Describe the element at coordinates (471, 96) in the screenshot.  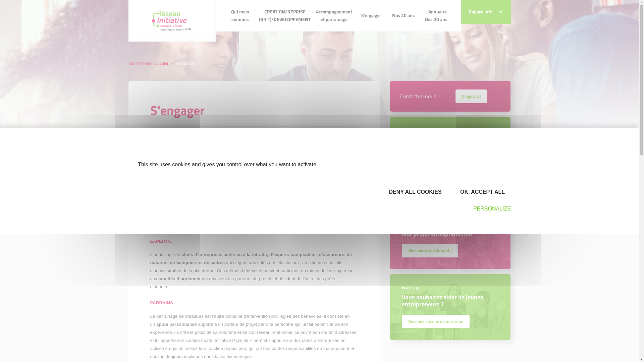
I see `Cliquez ici` at that location.